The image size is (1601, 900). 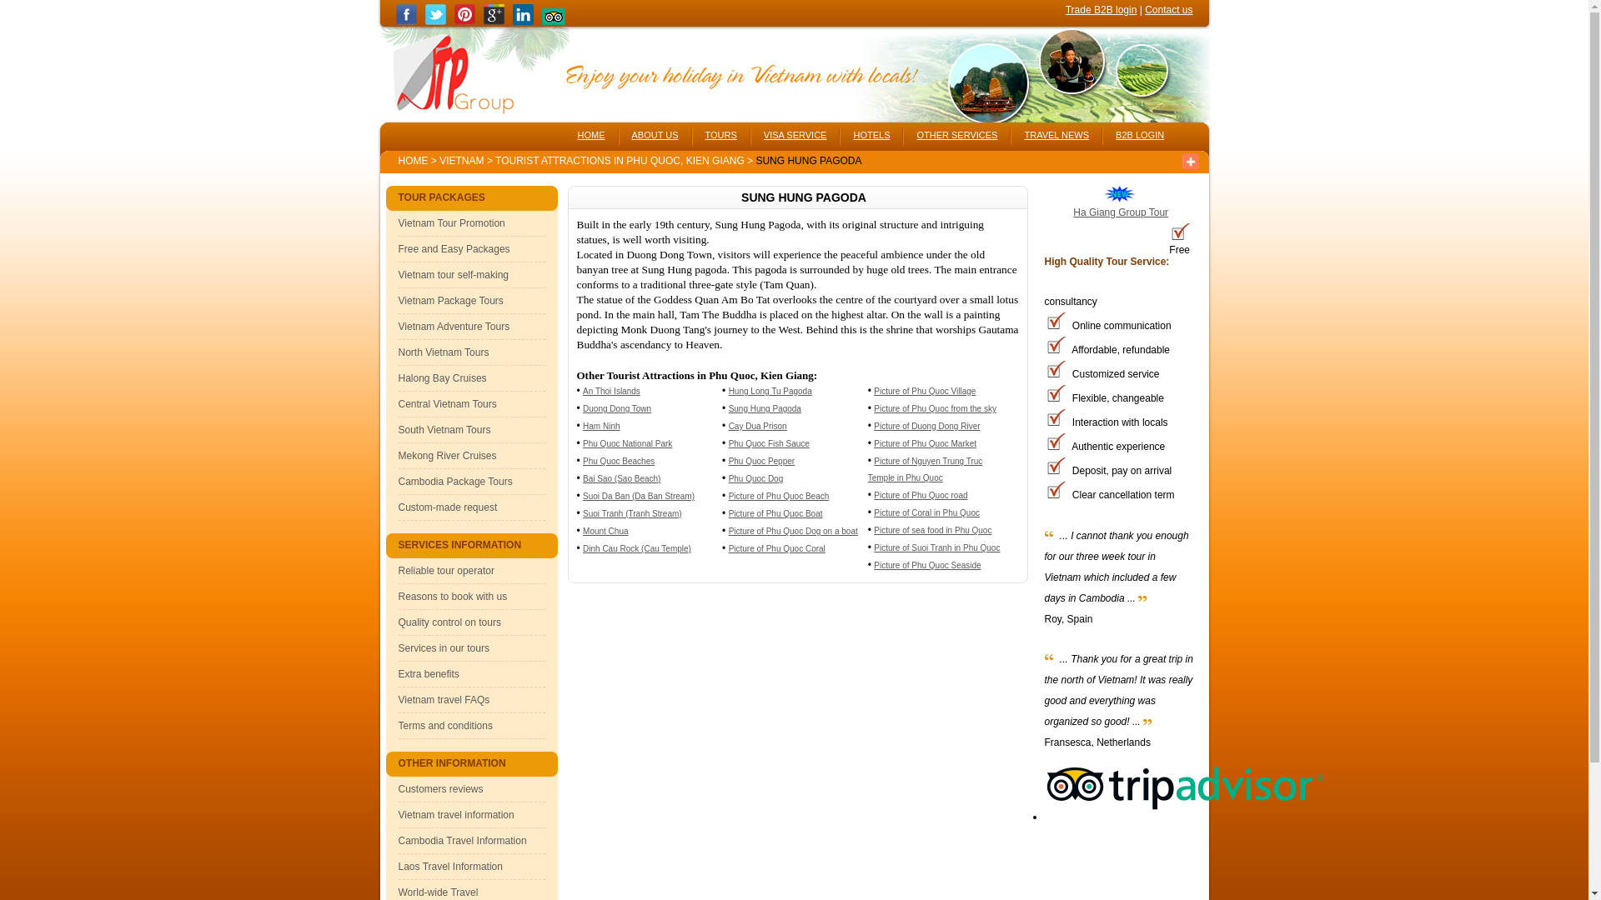 I want to click on Extra benefits, so click(x=429, y=674).